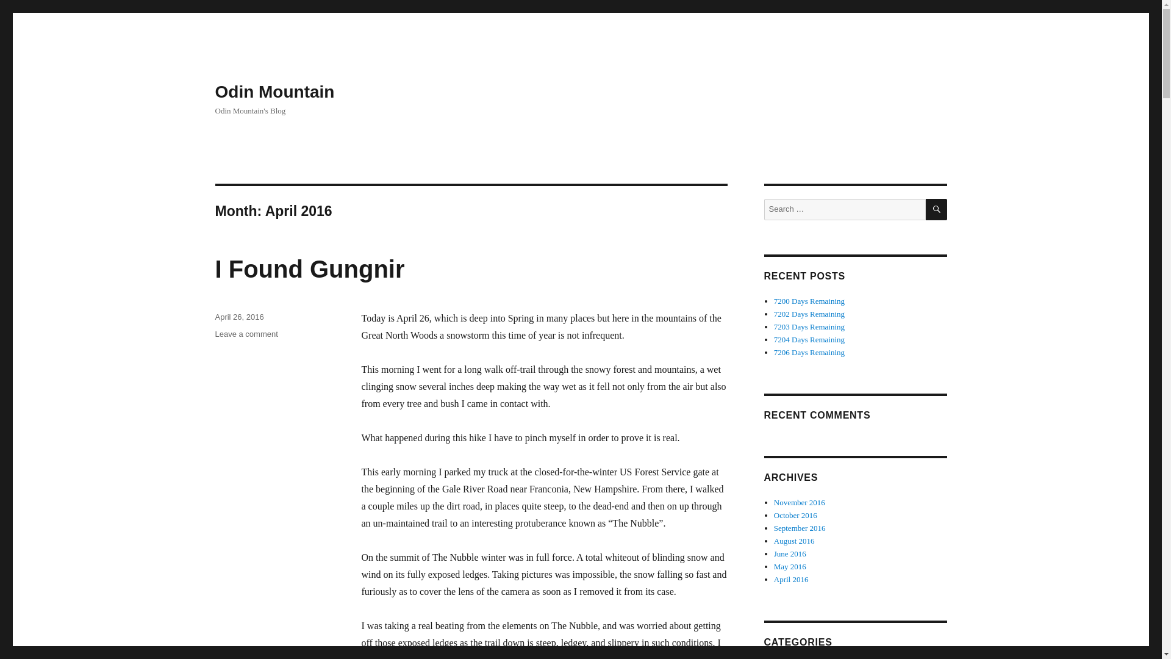  I want to click on October 2016, so click(795, 515).